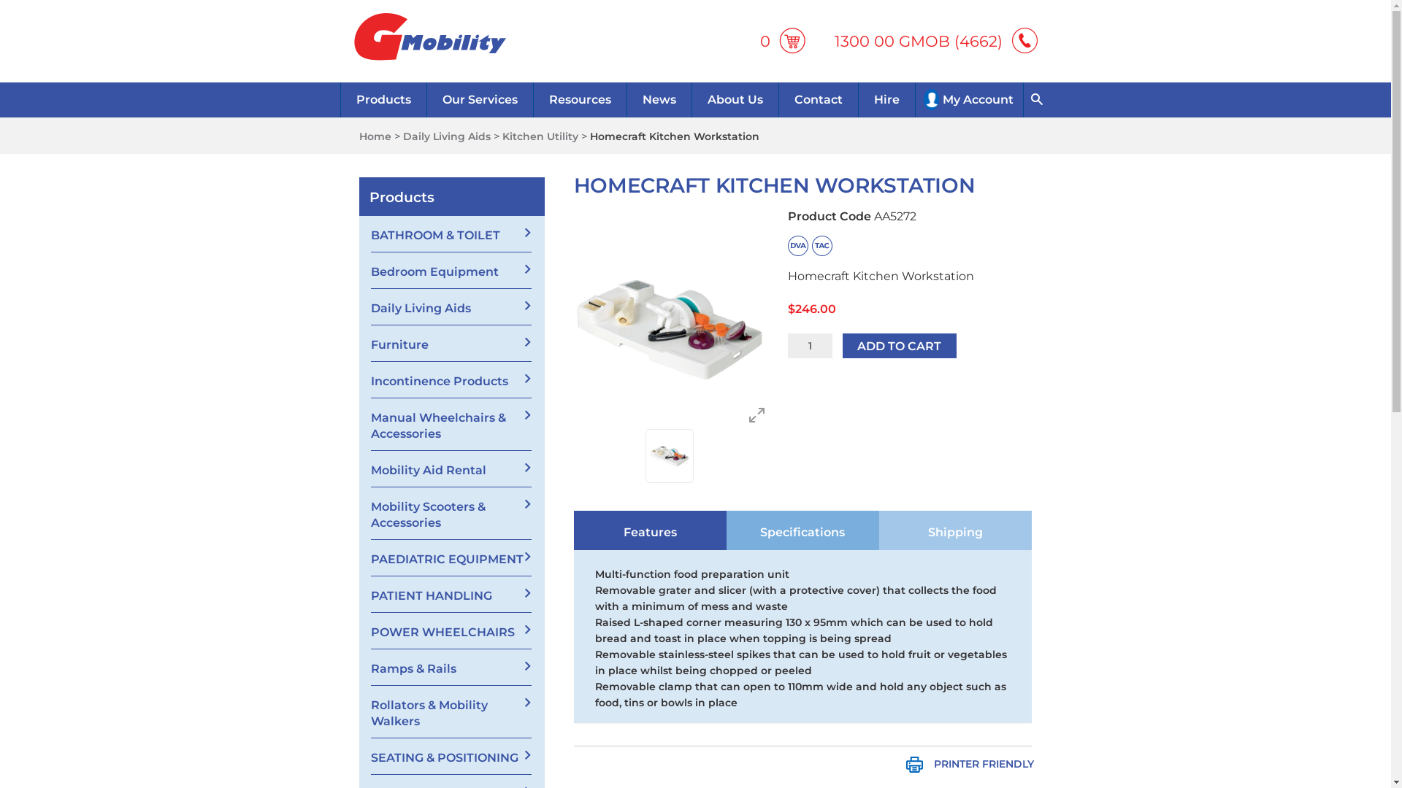  What do you see at coordinates (451, 379) in the screenshot?
I see `Incontinence Products` at bounding box center [451, 379].